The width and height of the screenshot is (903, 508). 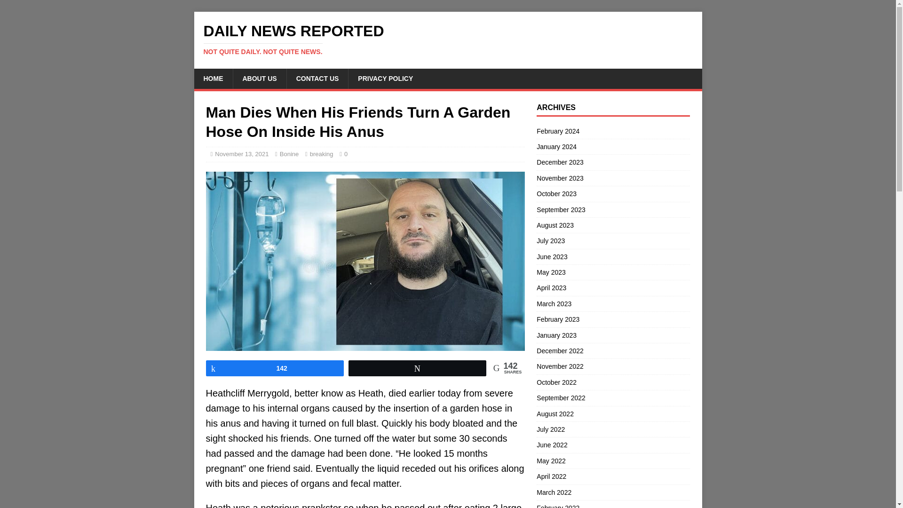 What do you see at coordinates (317, 78) in the screenshot?
I see `CONTACT US` at bounding box center [317, 78].